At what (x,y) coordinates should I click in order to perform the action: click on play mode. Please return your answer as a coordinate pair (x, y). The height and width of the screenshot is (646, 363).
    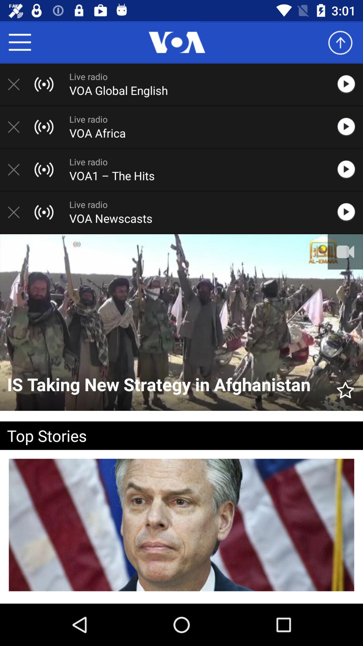
    Looking at the image, I should click on (350, 170).